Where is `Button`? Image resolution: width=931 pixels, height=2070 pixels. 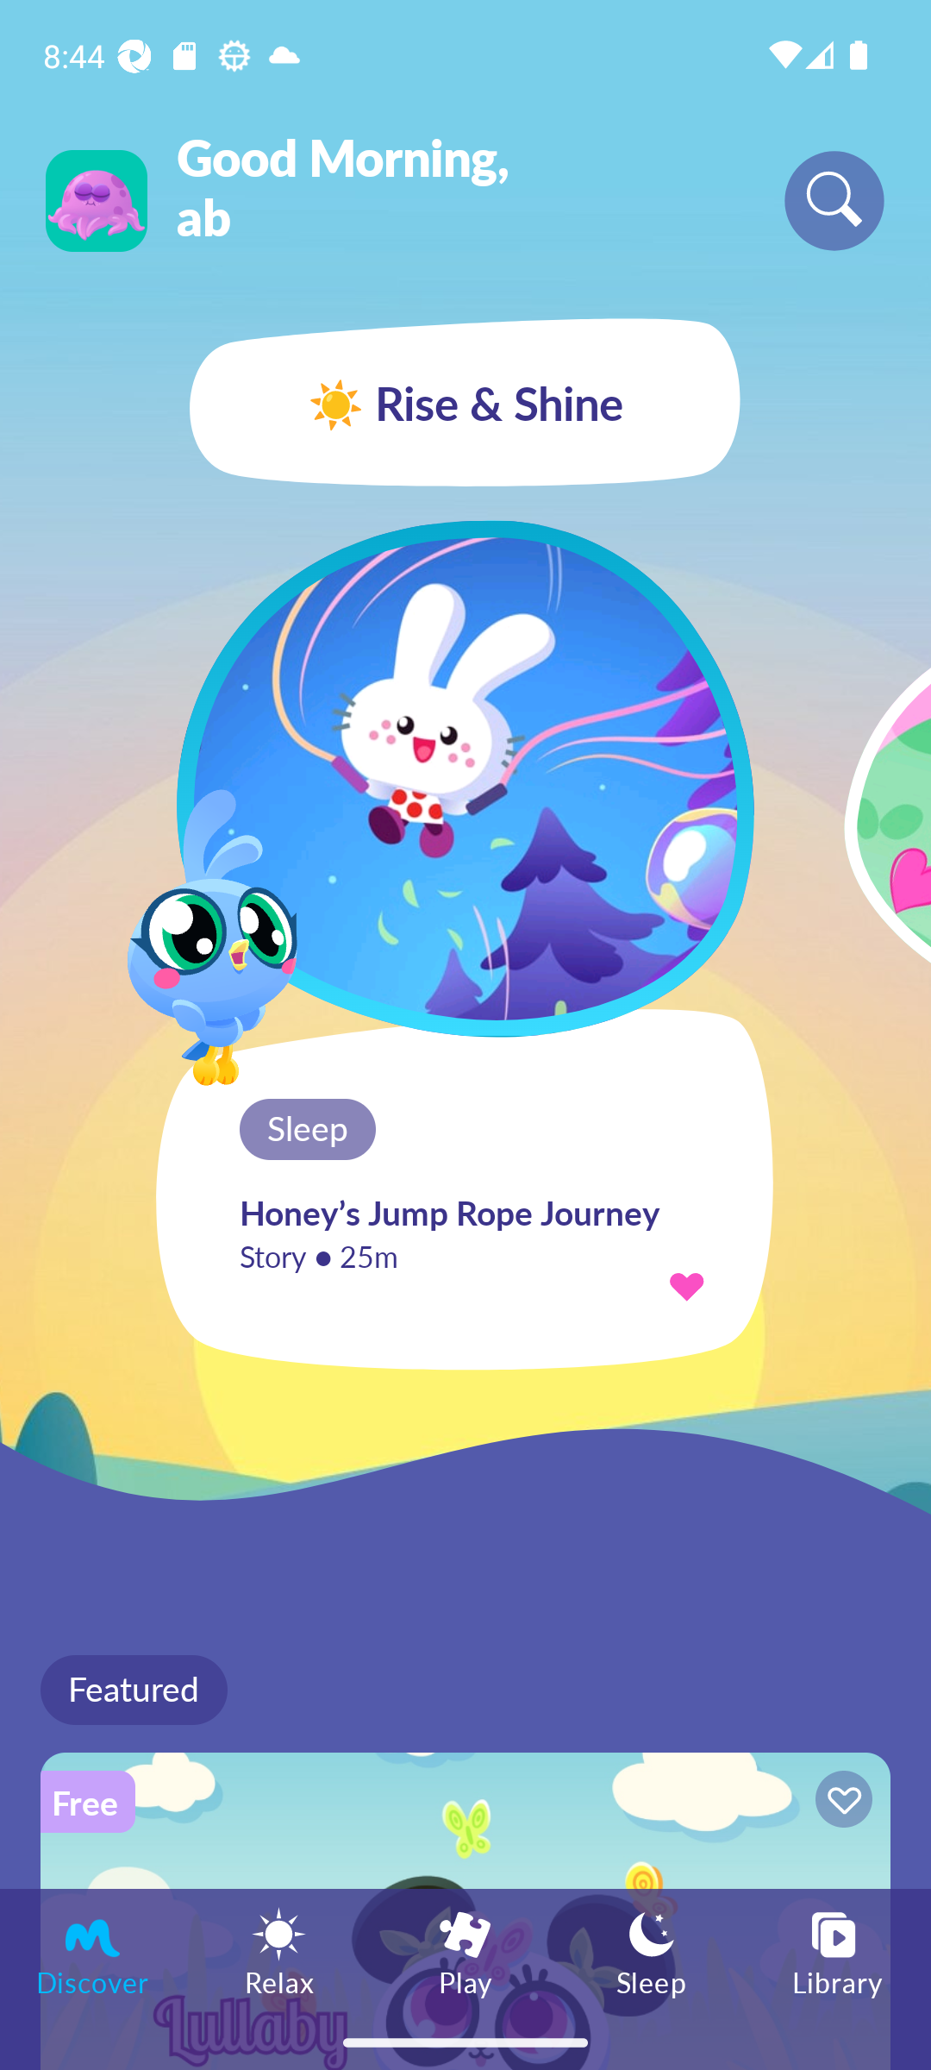
Button is located at coordinates (840, 1803).